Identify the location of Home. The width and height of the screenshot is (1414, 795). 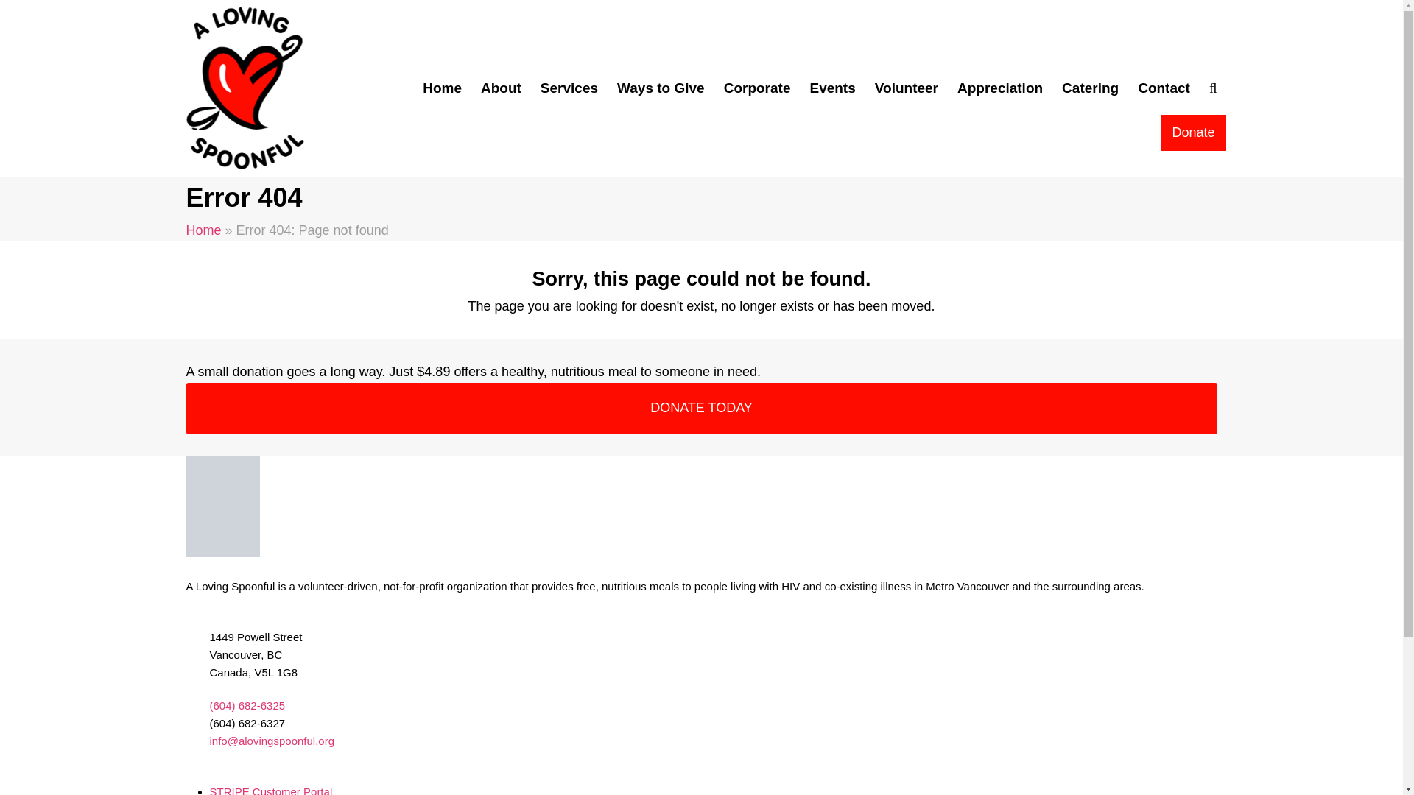
(442, 88).